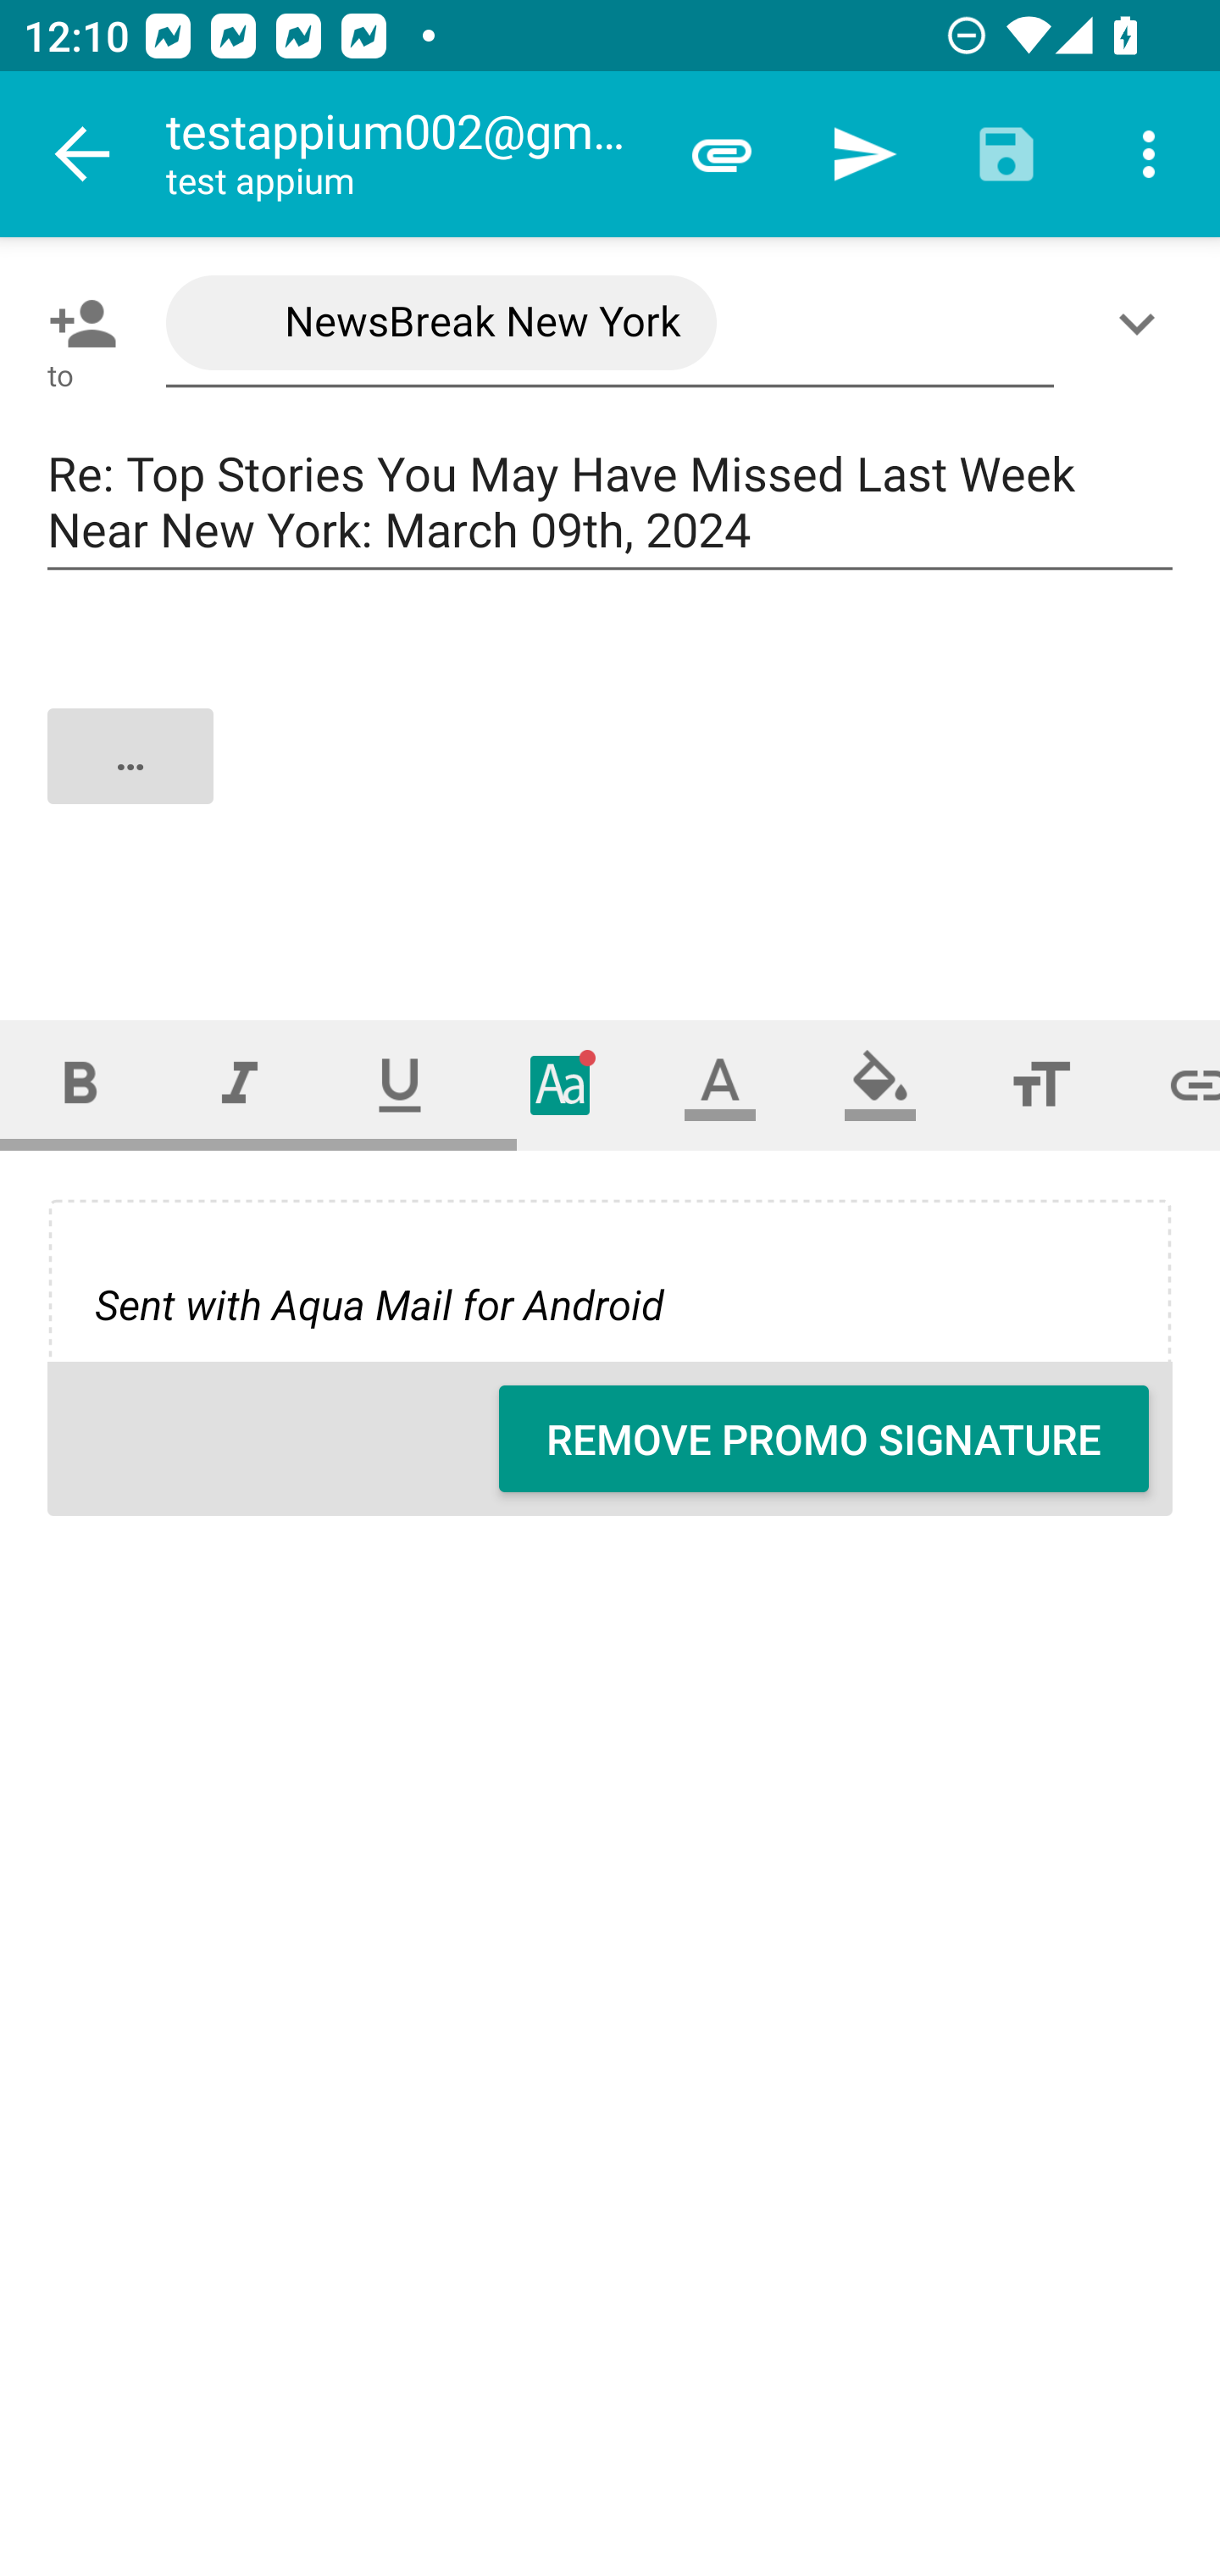 Image resolution: width=1220 pixels, height=2576 pixels. Describe the element at coordinates (1149, 154) in the screenshot. I see `More options` at that location.